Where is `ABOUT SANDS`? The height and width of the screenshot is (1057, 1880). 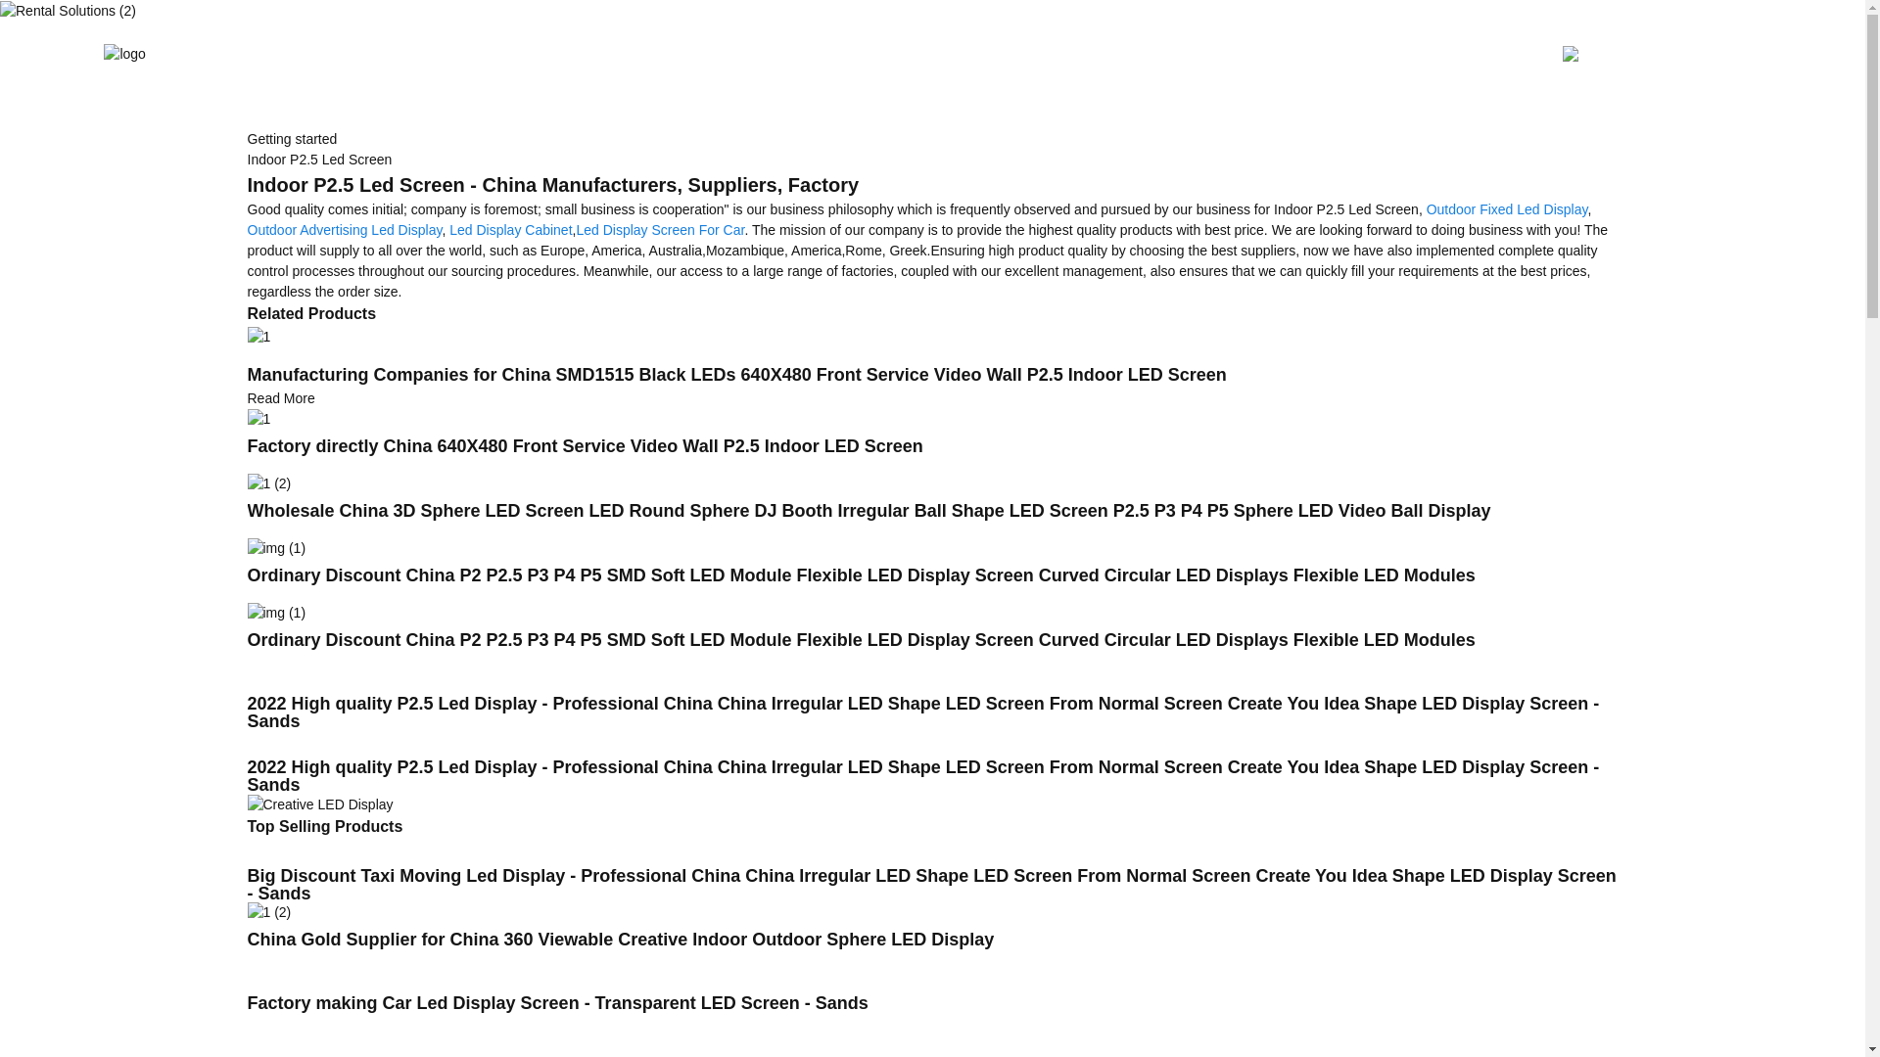 ABOUT SANDS is located at coordinates (993, 54).